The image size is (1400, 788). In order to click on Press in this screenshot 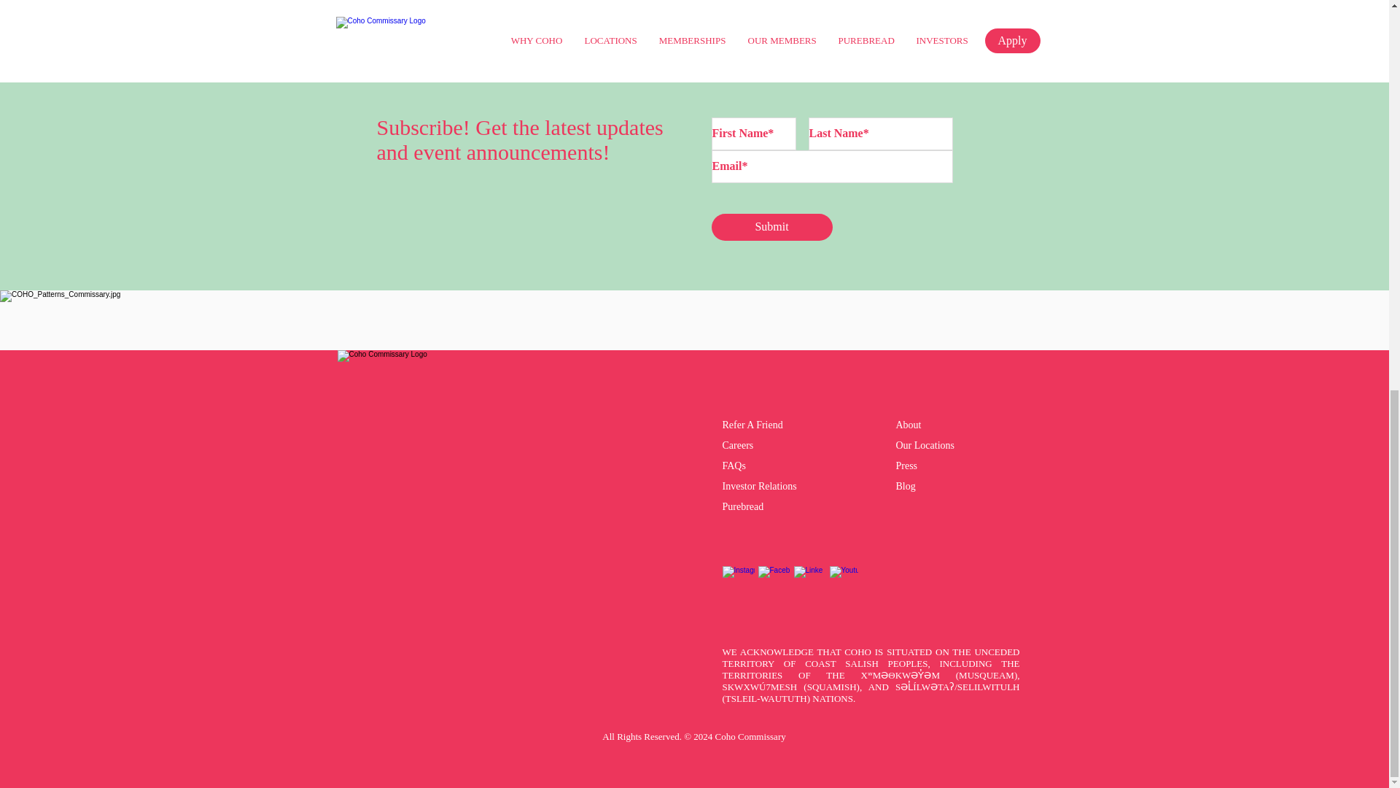, I will do `click(906, 466)`.